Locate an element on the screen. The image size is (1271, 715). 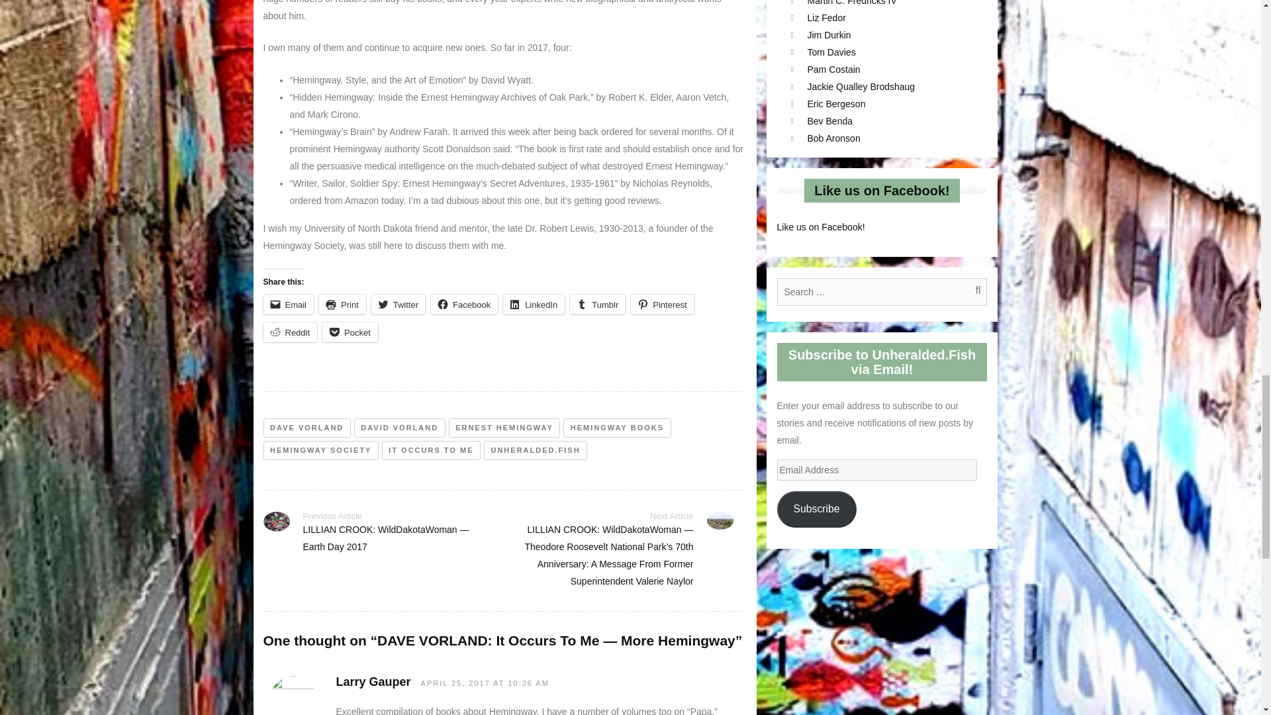
Print is located at coordinates (342, 305).